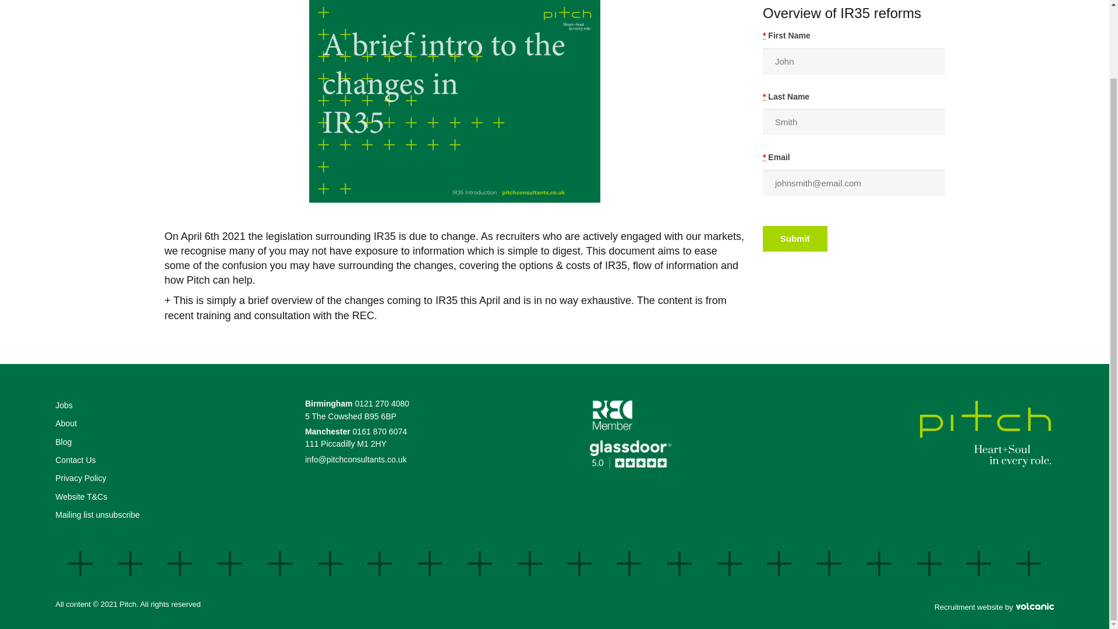 This screenshot has height=629, width=1118. I want to click on Contact Us, so click(75, 460).